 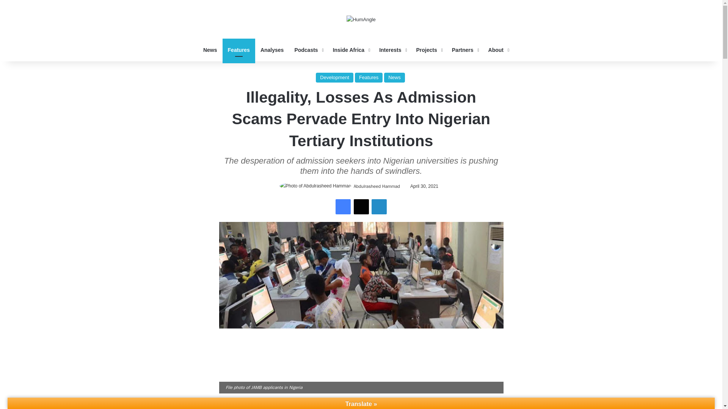 What do you see at coordinates (351, 50) in the screenshot?
I see `Inside Africa` at bounding box center [351, 50].